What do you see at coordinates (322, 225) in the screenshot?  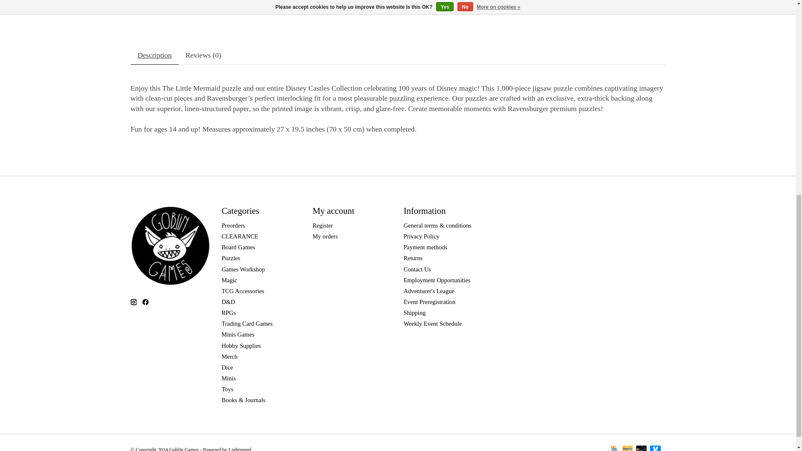 I see `Register` at bounding box center [322, 225].